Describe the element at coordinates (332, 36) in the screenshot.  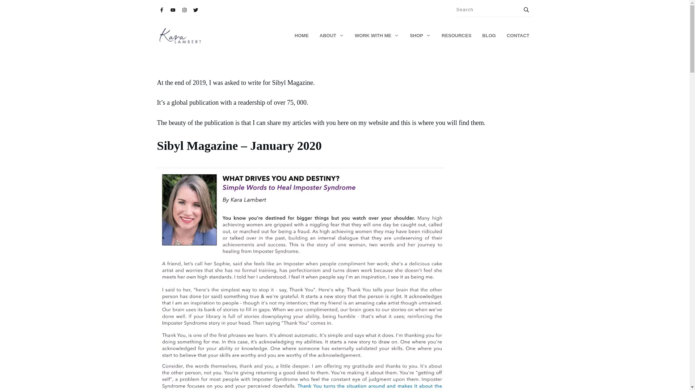
I see `ABOUT` at that location.